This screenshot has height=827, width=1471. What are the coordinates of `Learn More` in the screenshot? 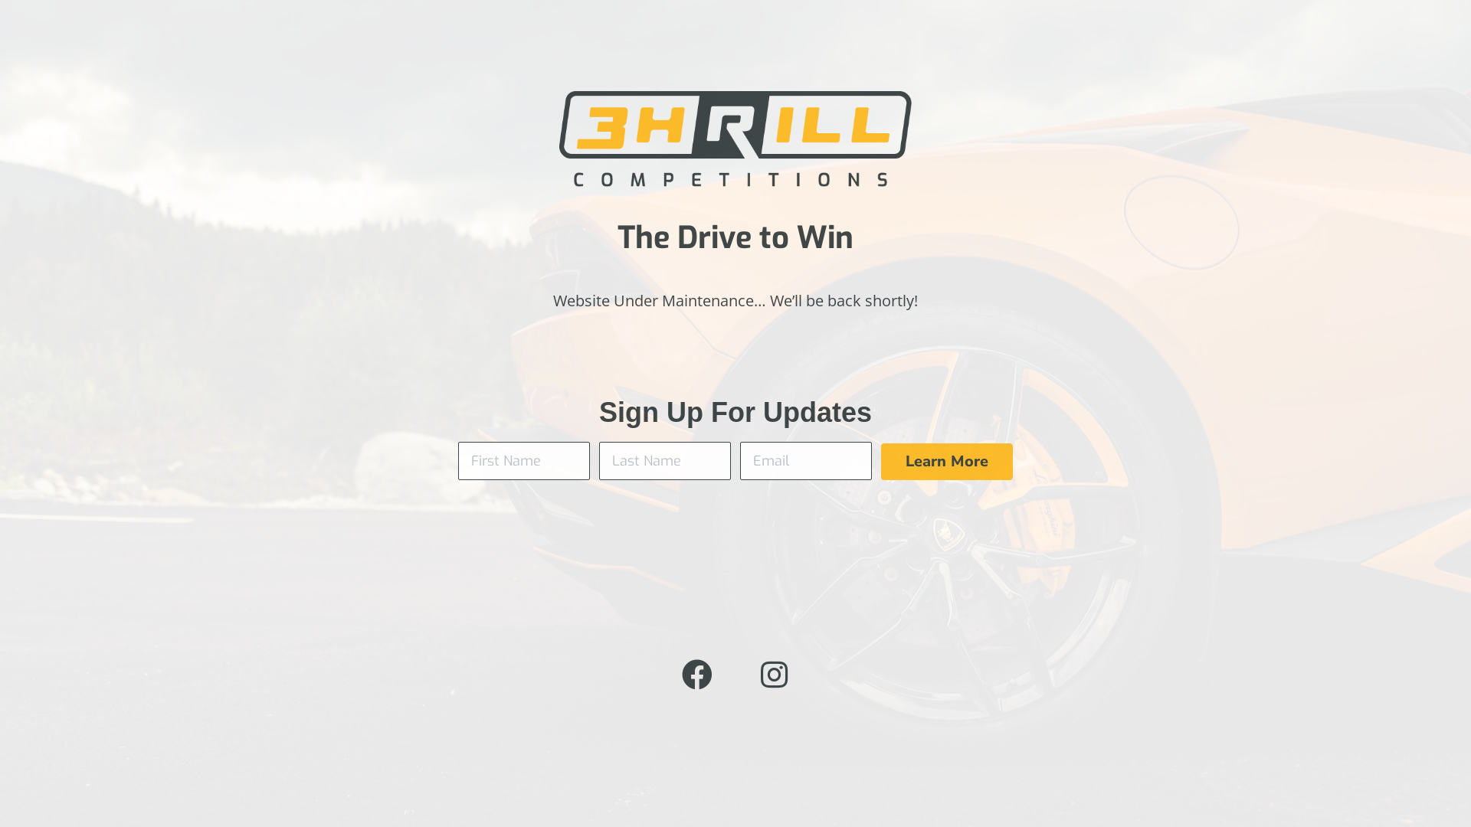 It's located at (947, 462).